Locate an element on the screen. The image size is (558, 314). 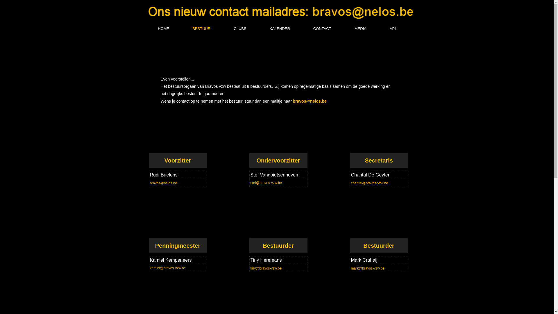
BESTUUR is located at coordinates (201, 29).